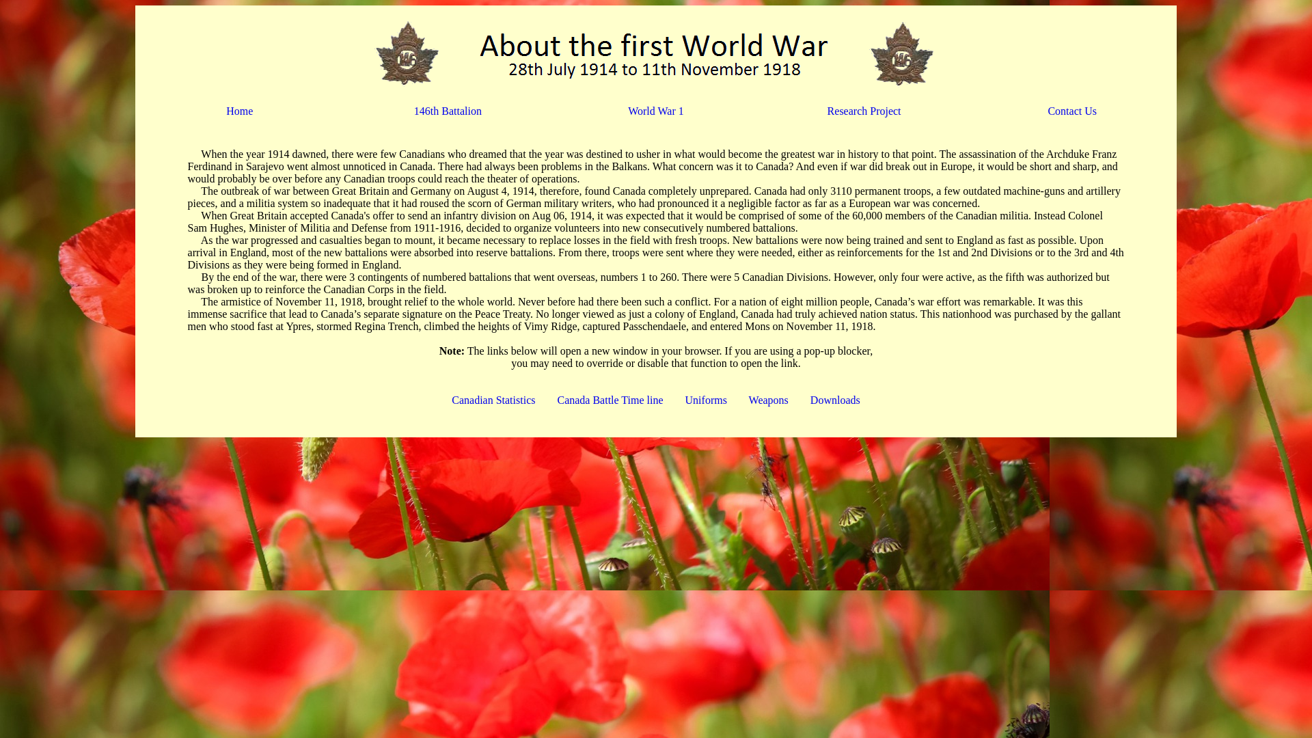 The width and height of the screenshot is (1312, 738). What do you see at coordinates (493, 400) in the screenshot?
I see `Canadian Statistics` at bounding box center [493, 400].